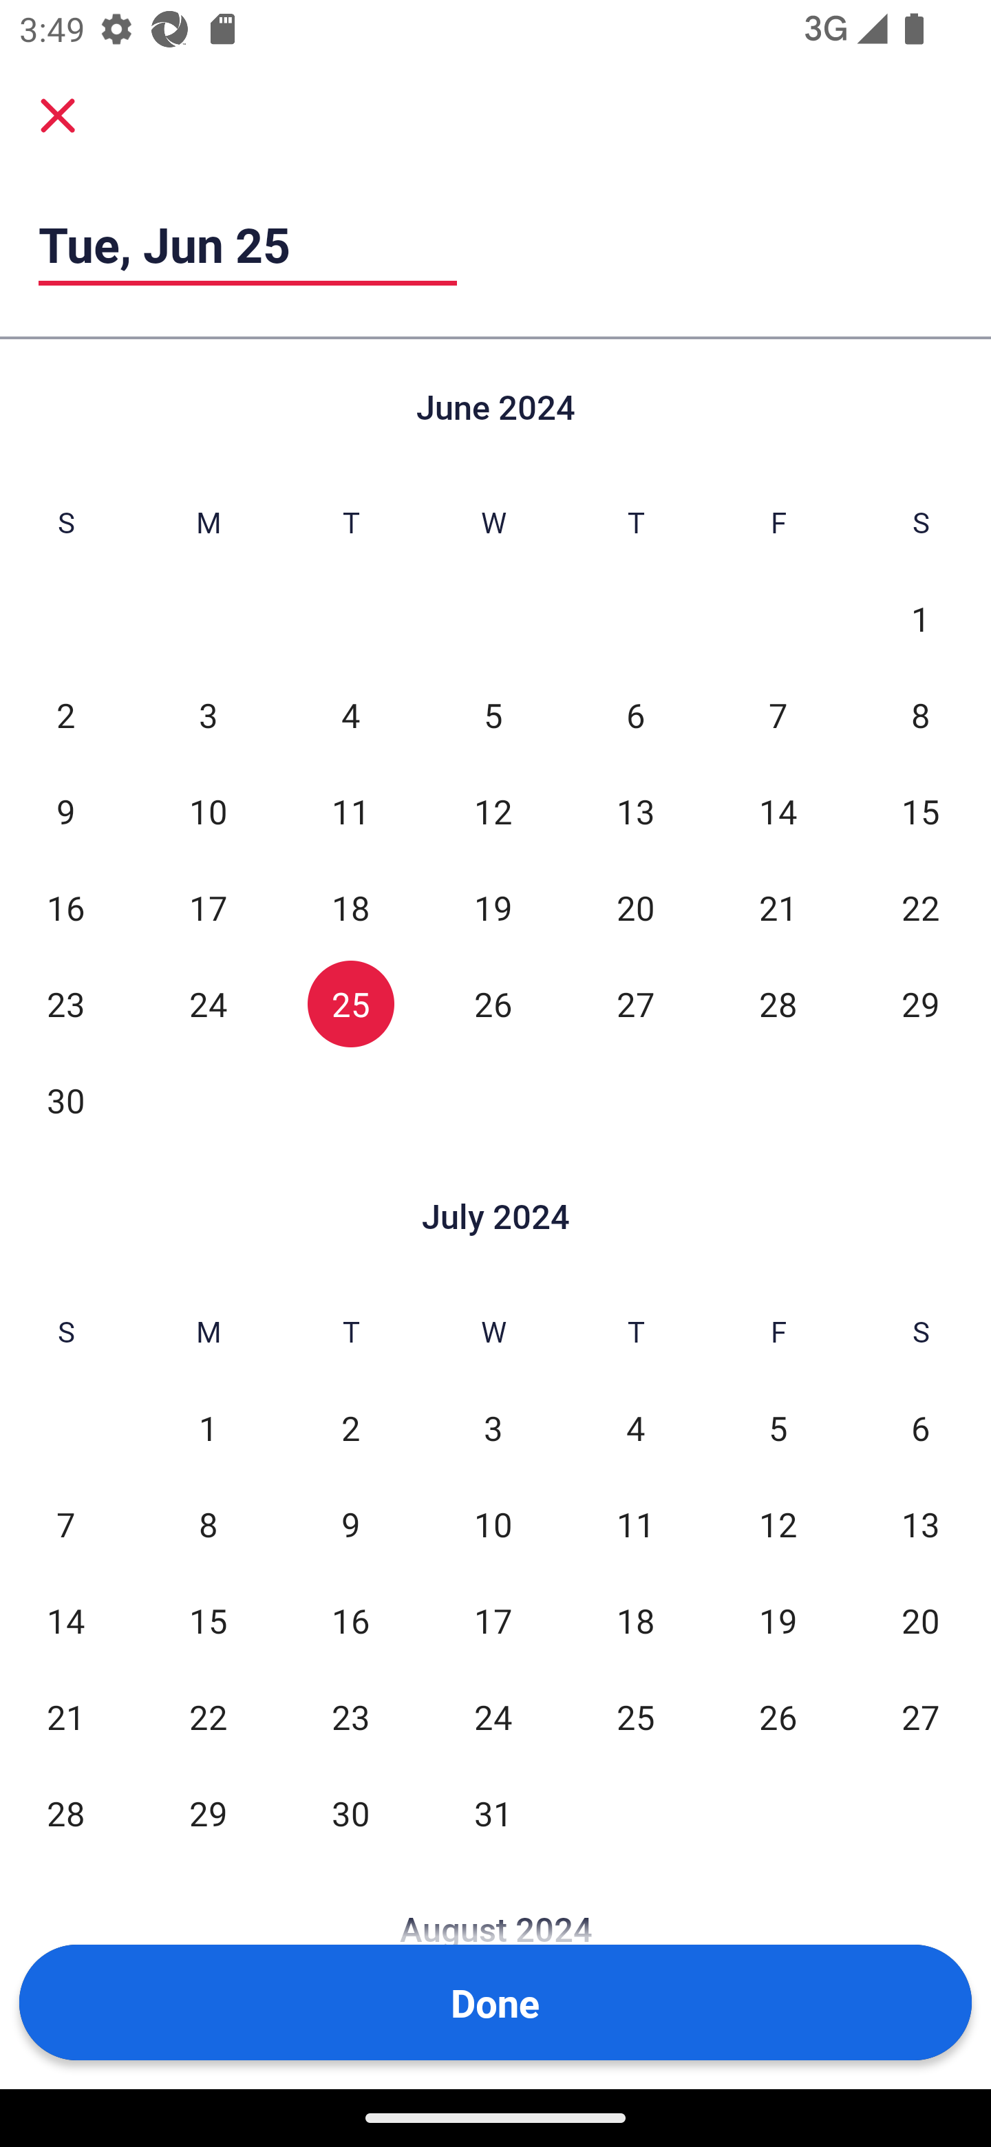 The image size is (991, 2147). Describe the element at coordinates (65, 1524) in the screenshot. I see `7 Sun, Jul 7, Not Selected` at that location.